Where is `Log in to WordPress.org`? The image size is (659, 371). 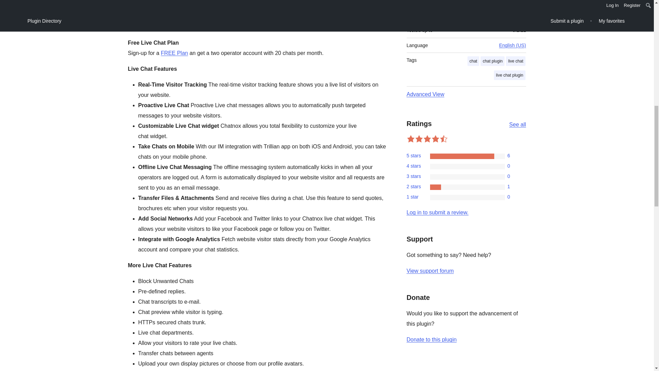
Log in to WordPress.org is located at coordinates (437, 212).